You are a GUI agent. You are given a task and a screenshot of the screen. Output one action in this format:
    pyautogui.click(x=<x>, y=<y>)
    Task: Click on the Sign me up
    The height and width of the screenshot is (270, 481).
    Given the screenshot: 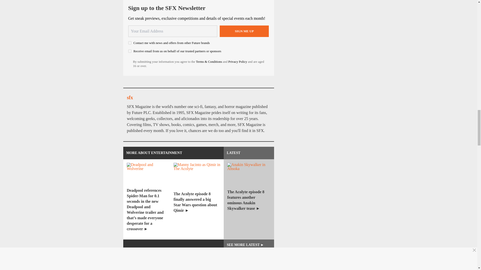 What is the action you would take?
    pyautogui.click(x=244, y=31)
    